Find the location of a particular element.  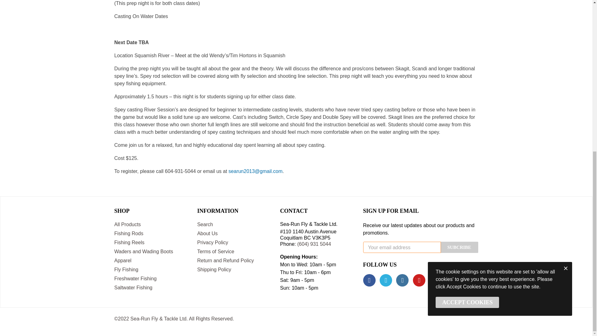

Terms of Service is located at coordinates (234, 252).